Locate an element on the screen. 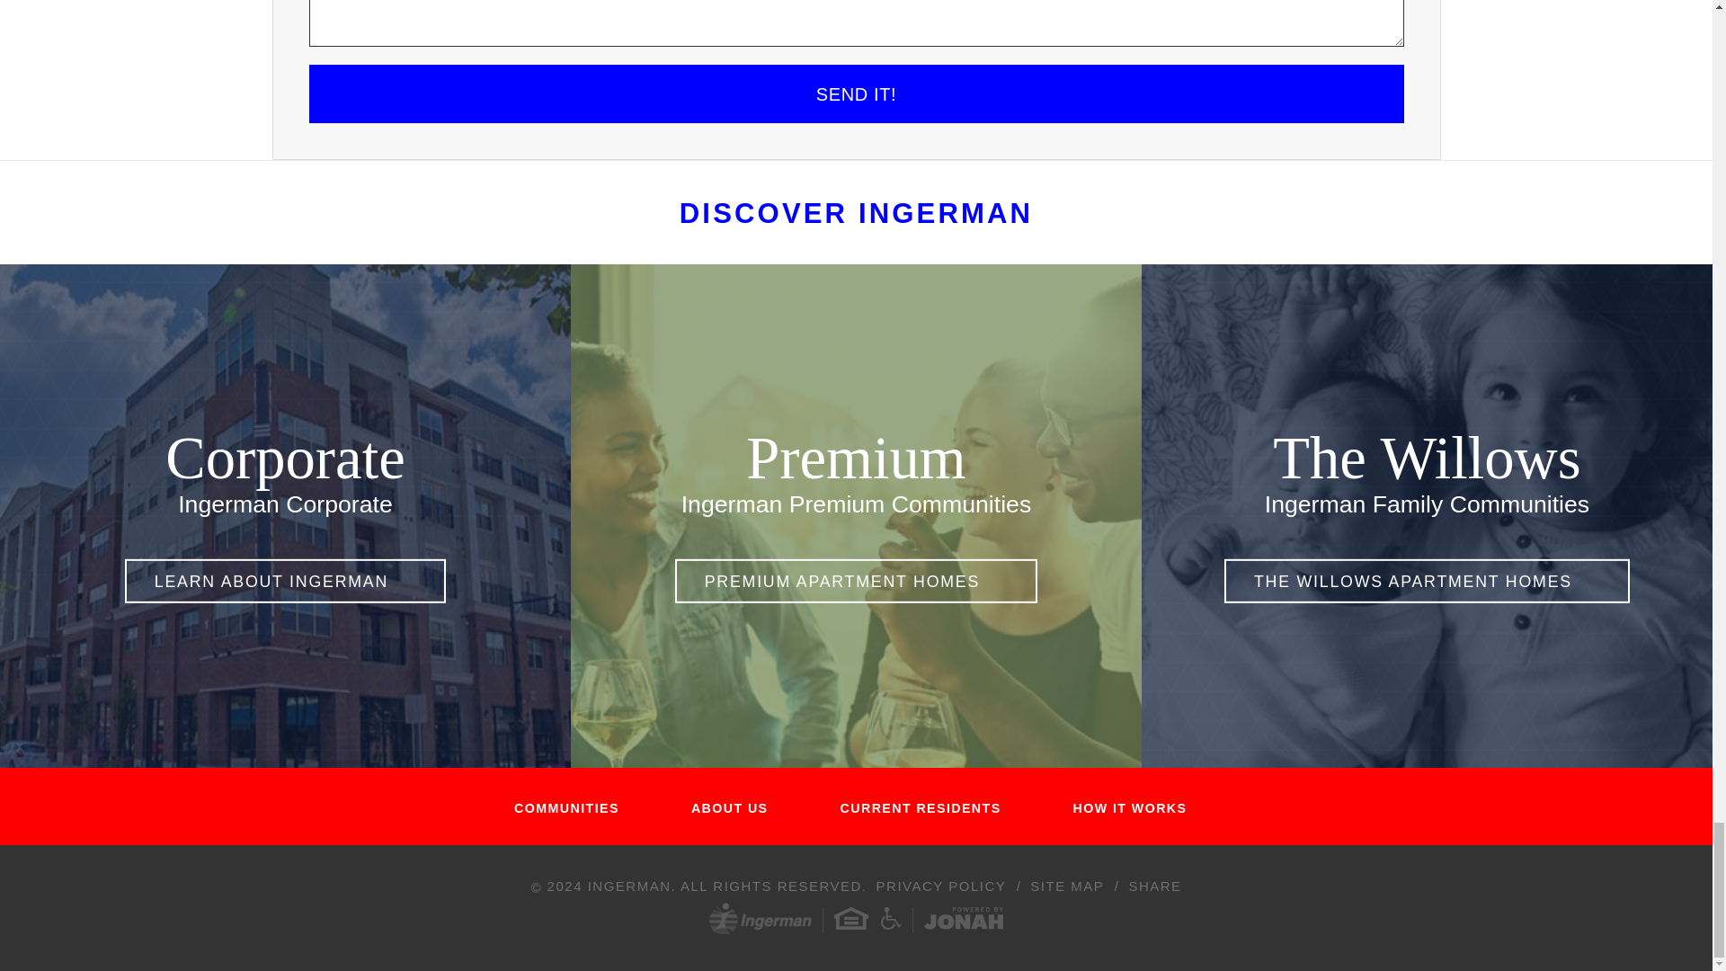 The height and width of the screenshot is (971, 1726). Jonah Digital Agency is located at coordinates (963, 919).